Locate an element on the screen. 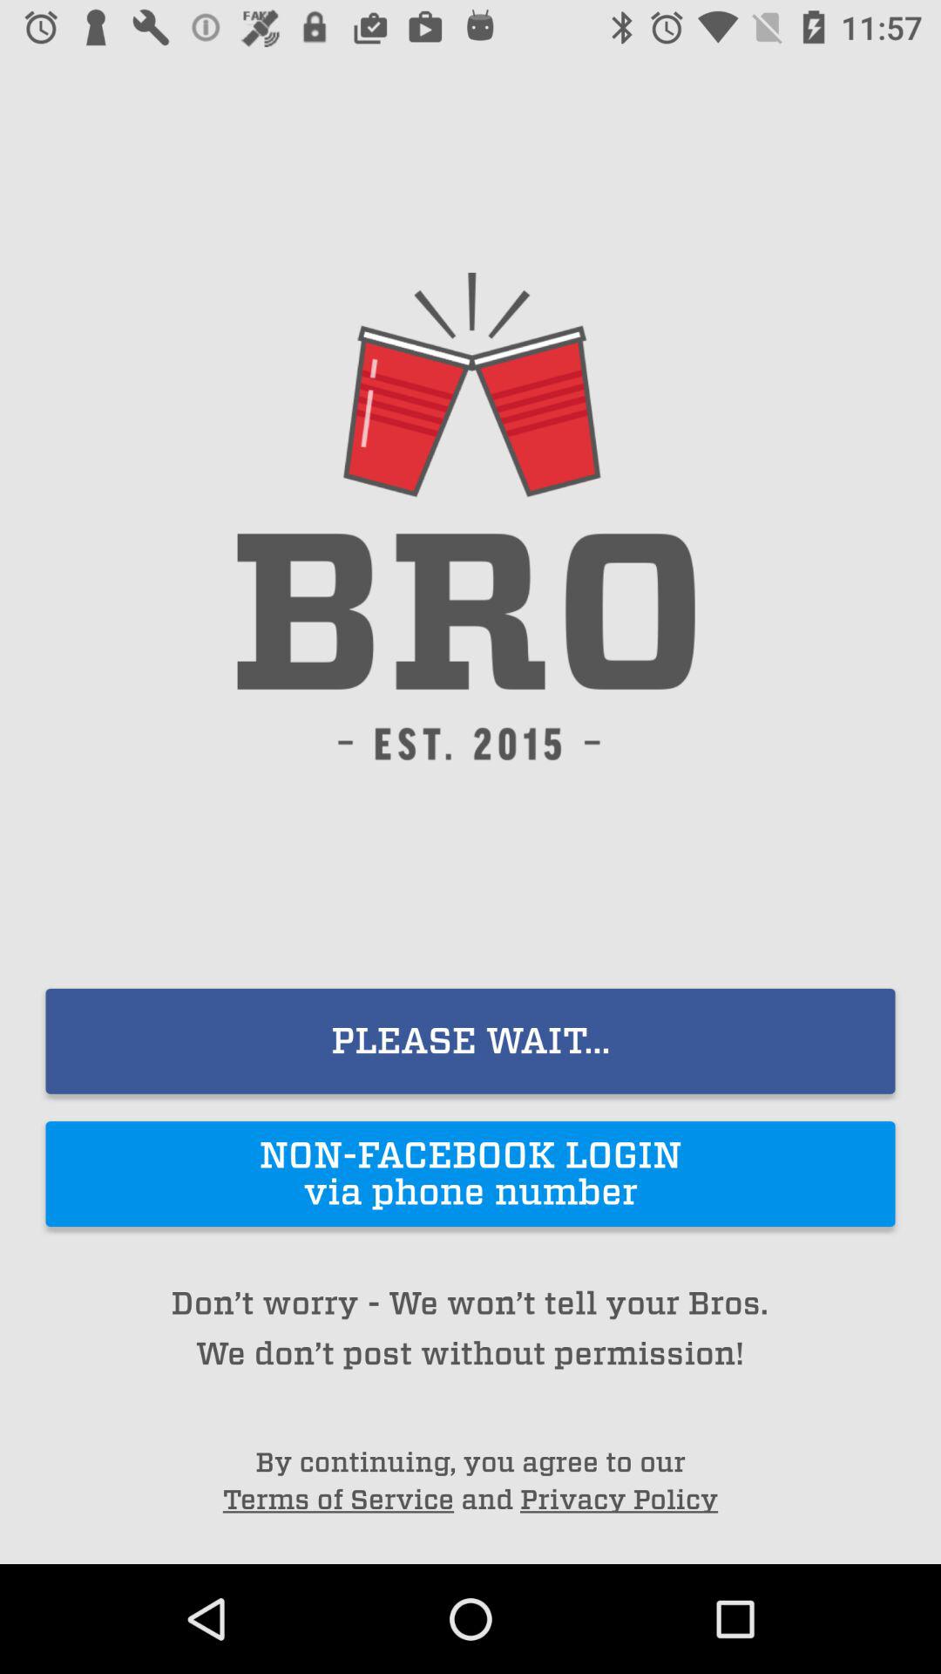 This screenshot has height=1674, width=941. turn on the terms of service item is located at coordinates (338, 1500).